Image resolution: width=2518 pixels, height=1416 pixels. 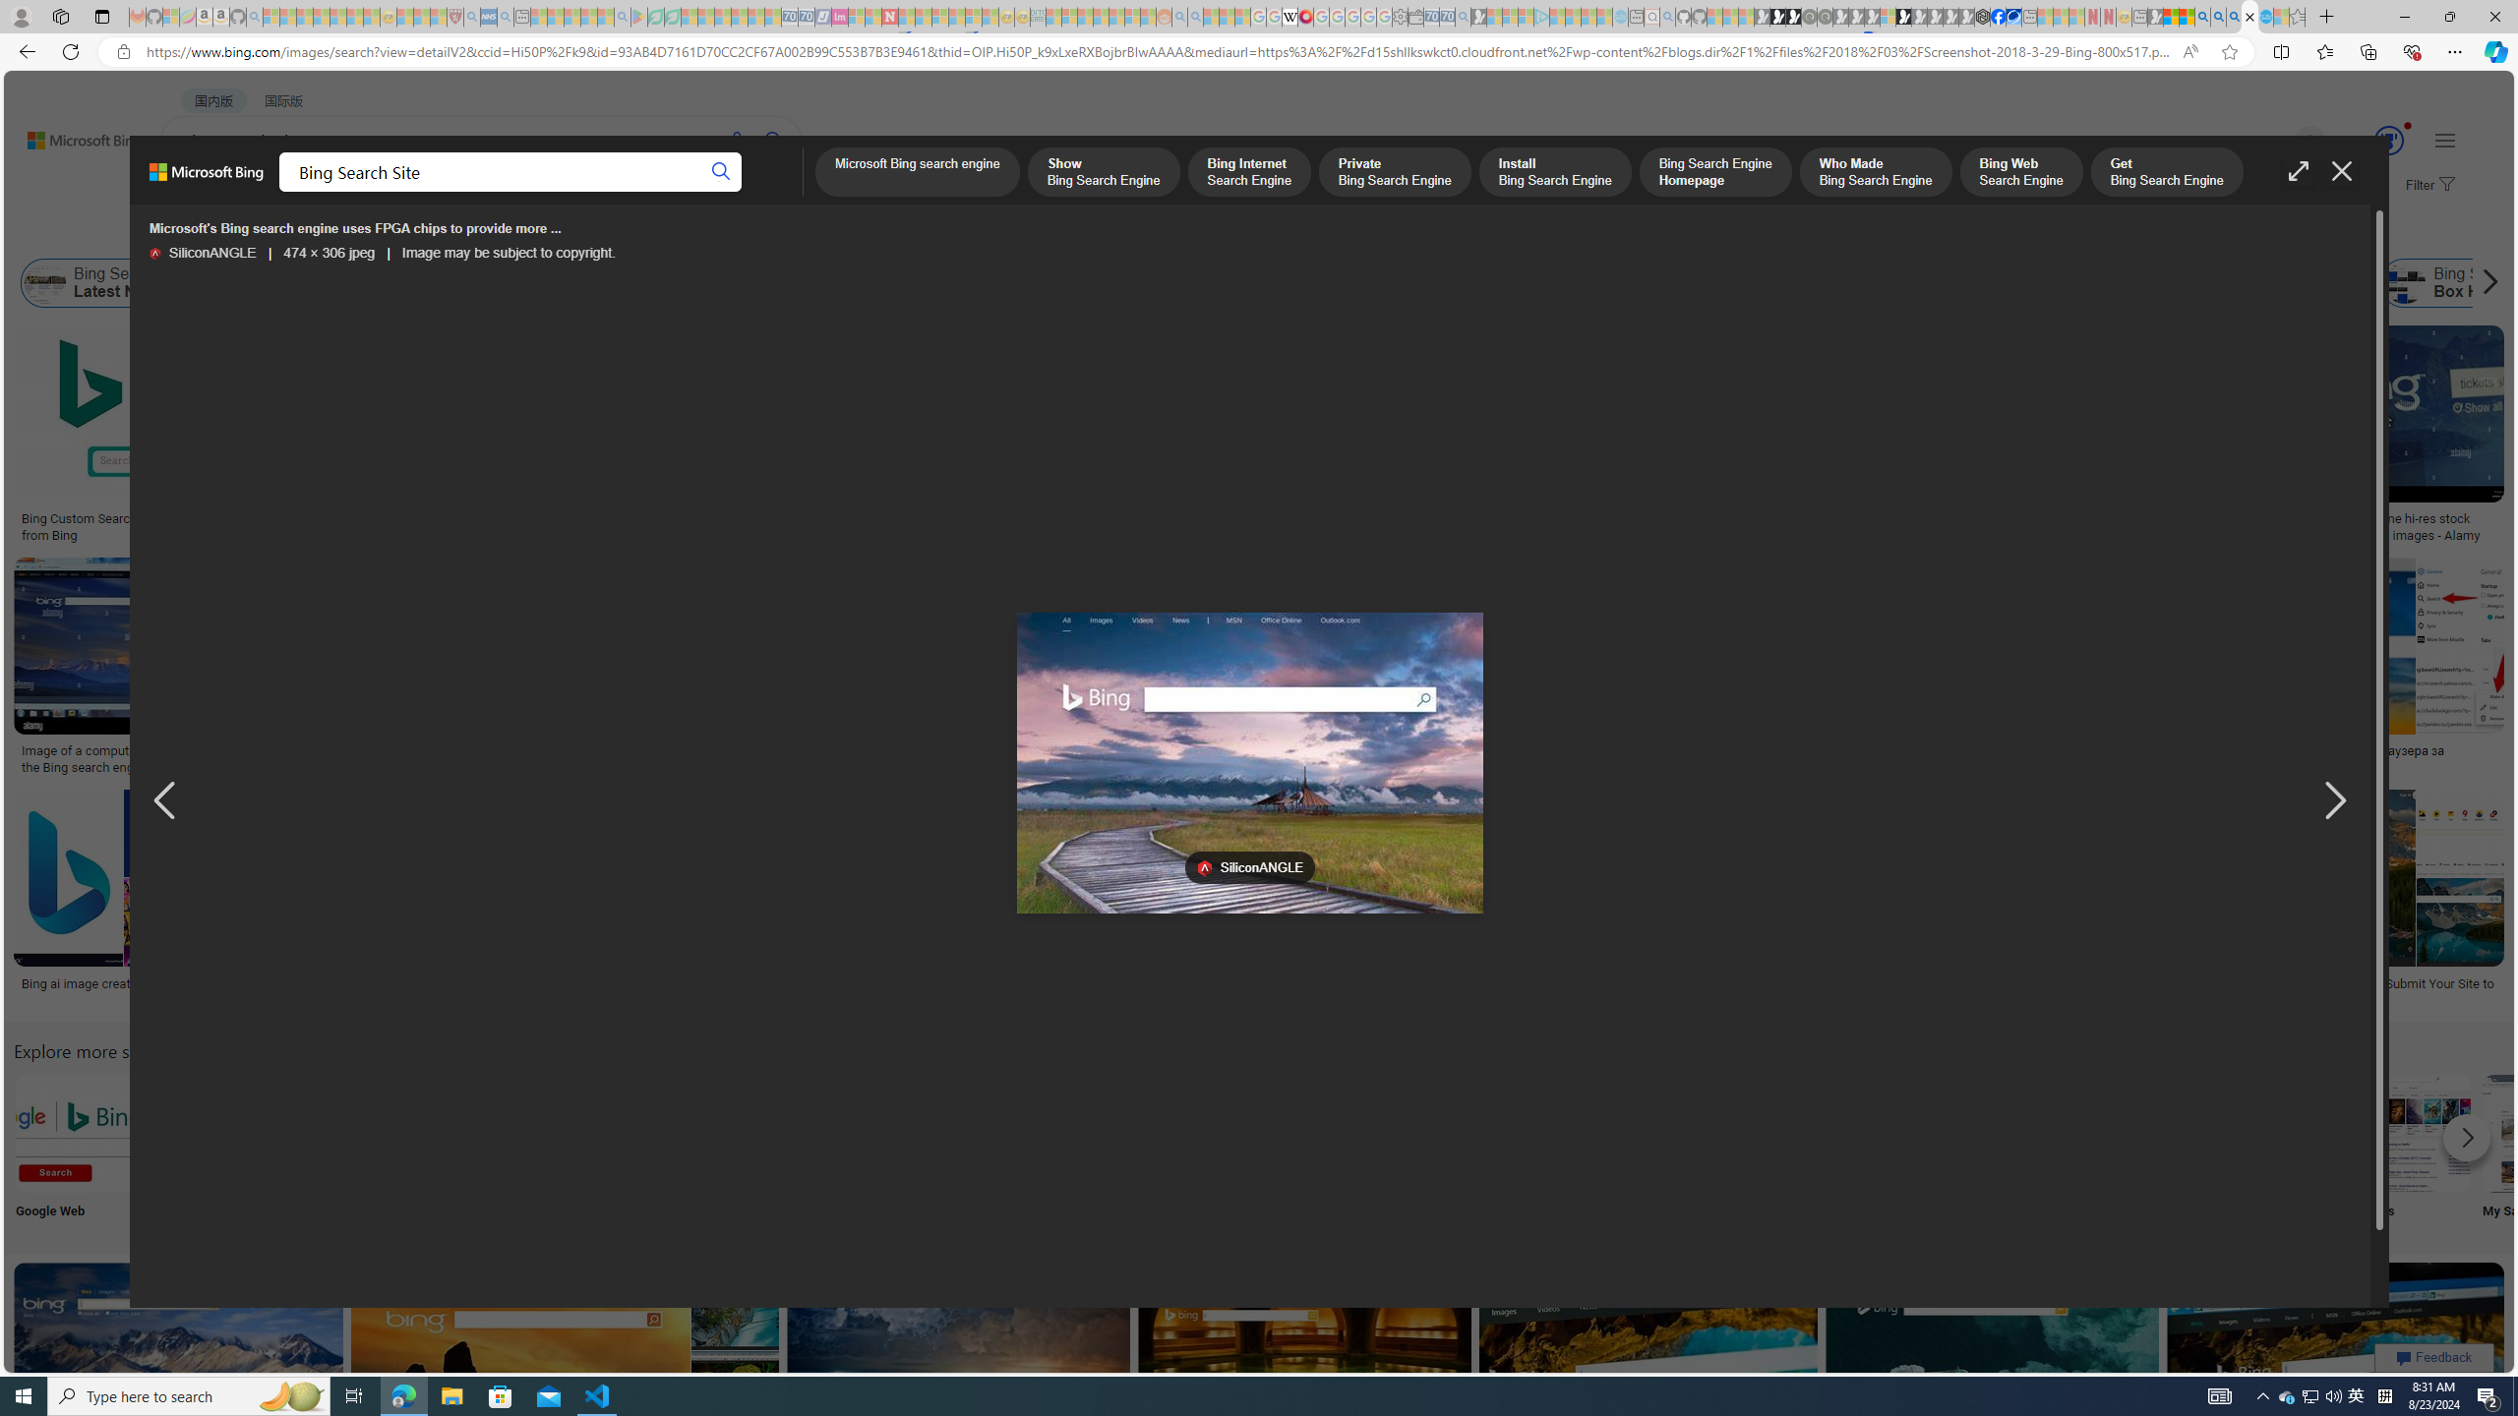 I want to click on Previous image result, so click(x=164, y=801).